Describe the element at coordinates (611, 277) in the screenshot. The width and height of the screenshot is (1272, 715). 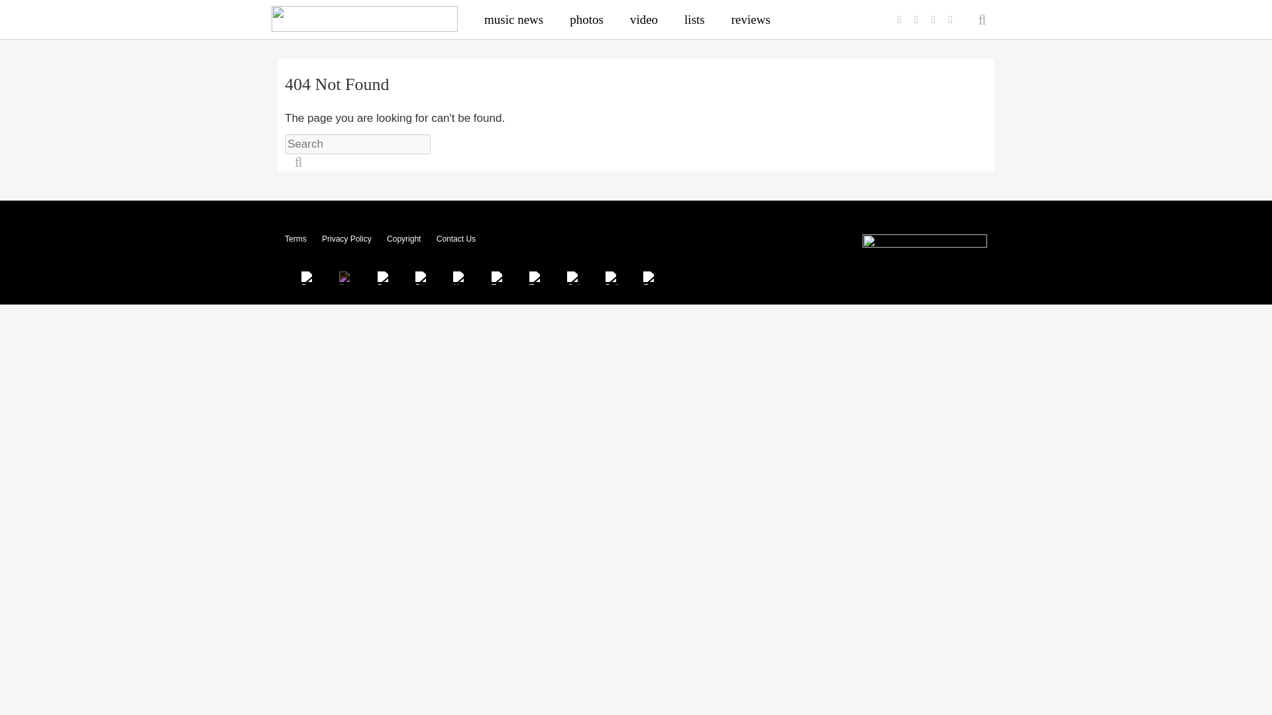
I see `Daily Funny` at that location.